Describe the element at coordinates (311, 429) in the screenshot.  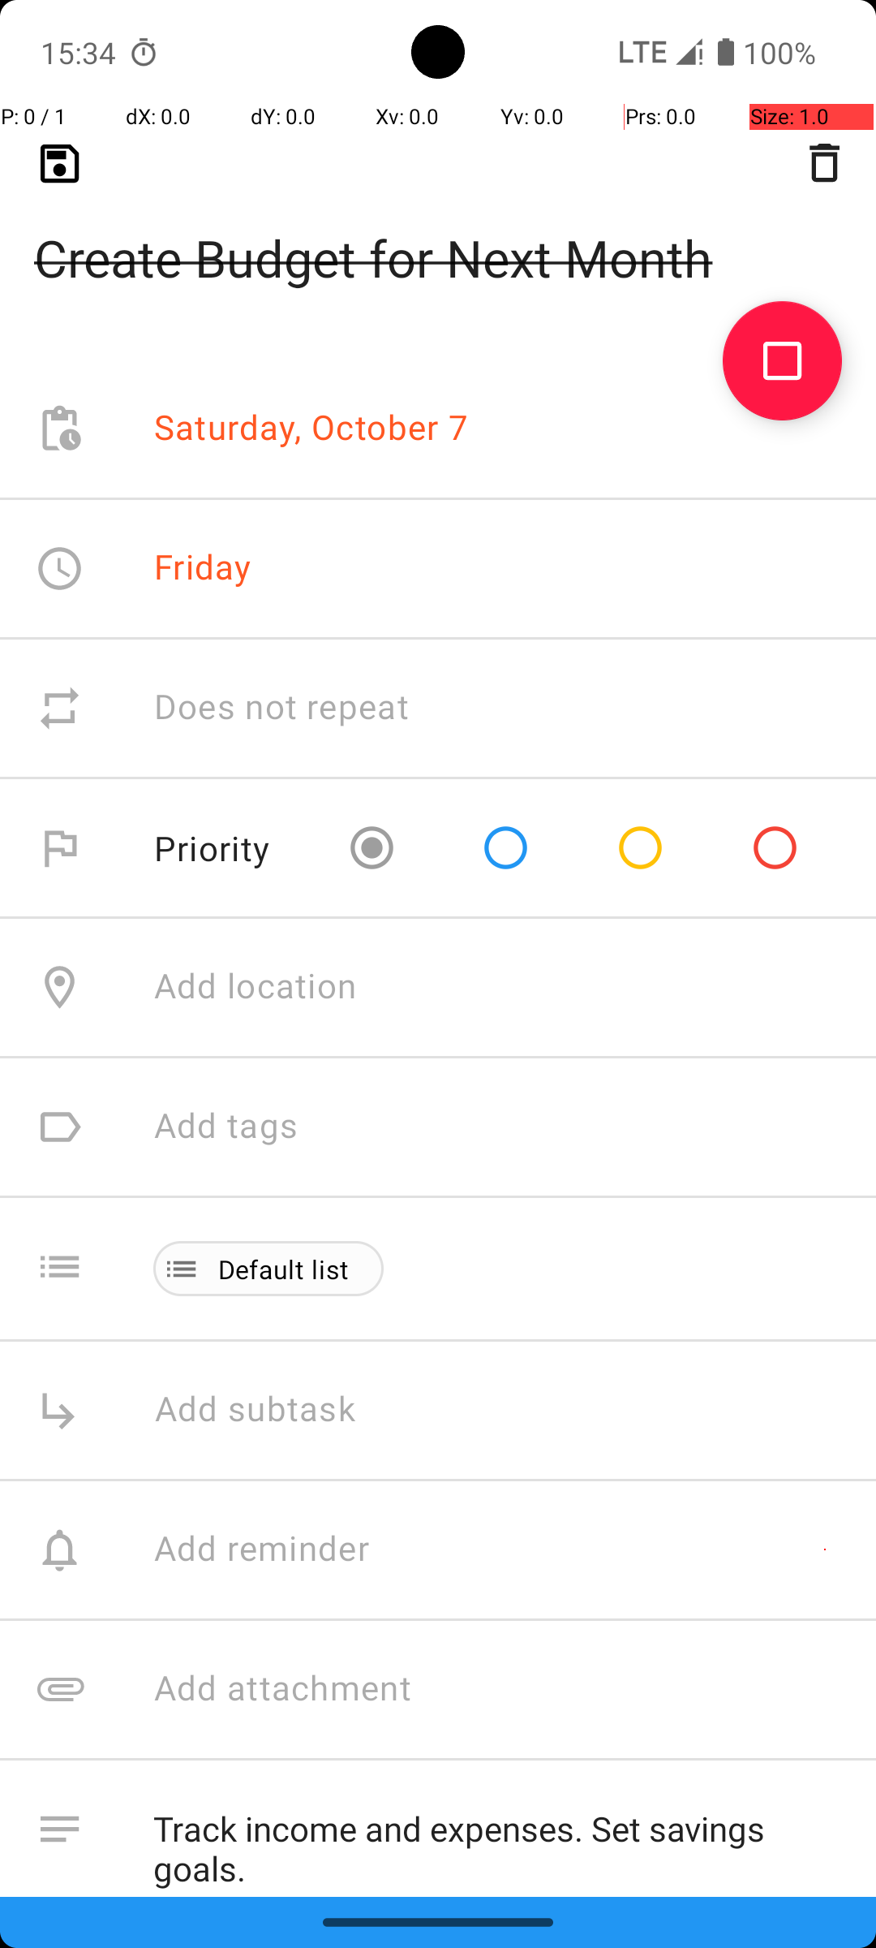
I see `Saturday, October 7` at that location.